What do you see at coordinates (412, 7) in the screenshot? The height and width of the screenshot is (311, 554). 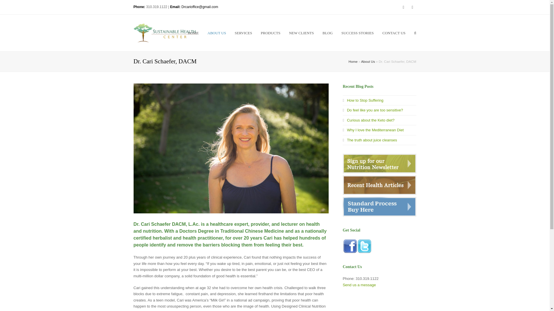 I see `Facebook` at bounding box center [412, 7].